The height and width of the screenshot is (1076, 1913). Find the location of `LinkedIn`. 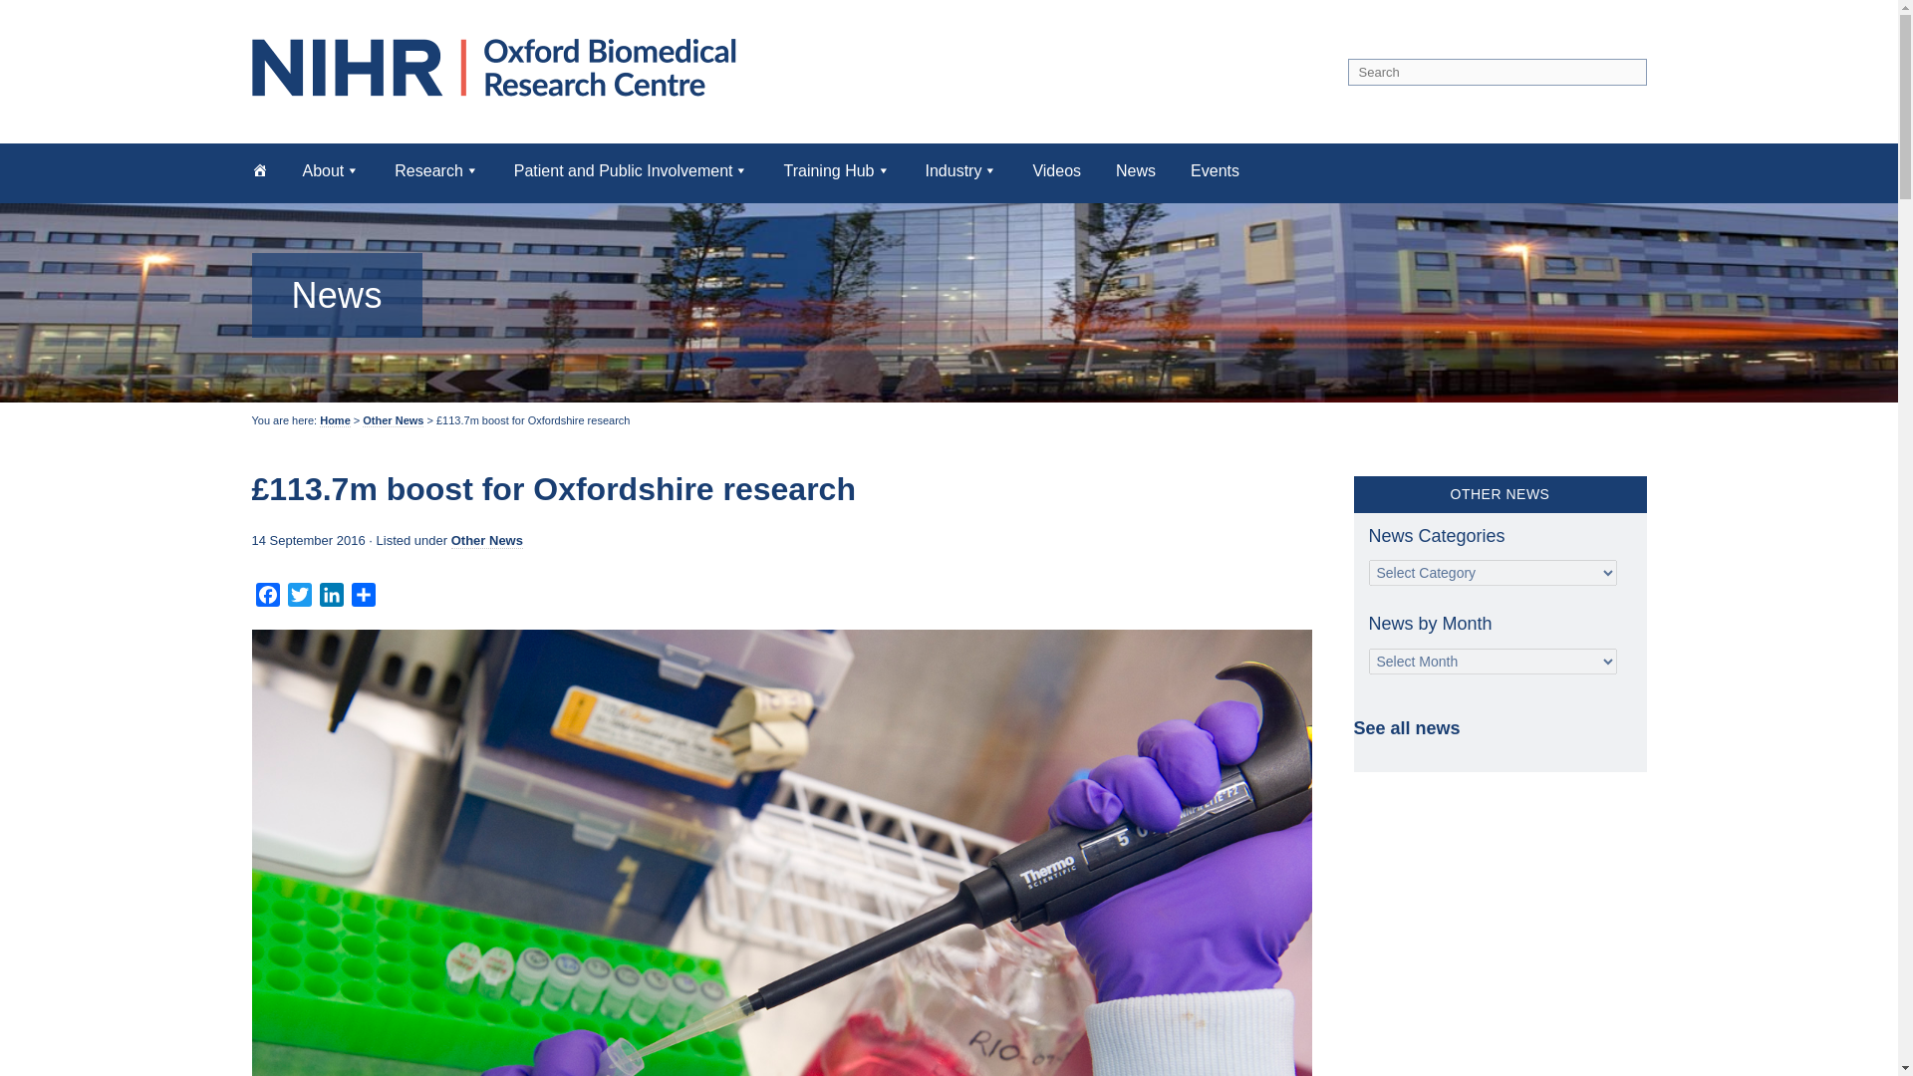

LinkedIn is located at coordinates (331, 598).